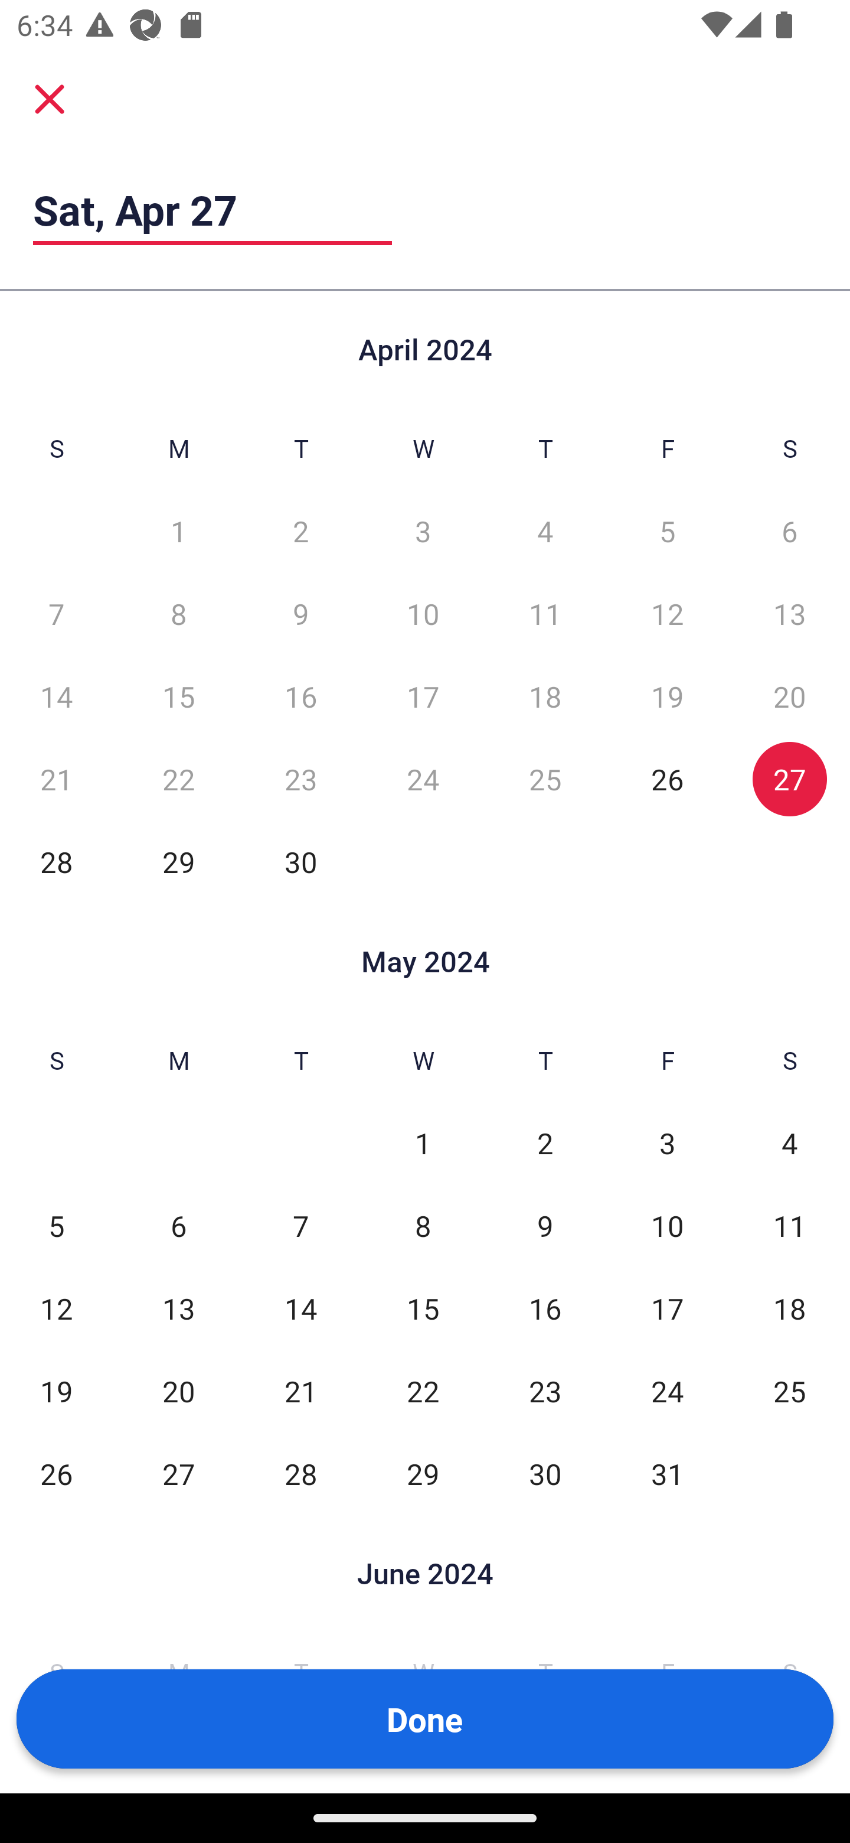  What do you see at coordinates (545, 532) in the screenshot?
I see `4 Thu, Apr 4, Not Selected` at bounding box center [545, 532].